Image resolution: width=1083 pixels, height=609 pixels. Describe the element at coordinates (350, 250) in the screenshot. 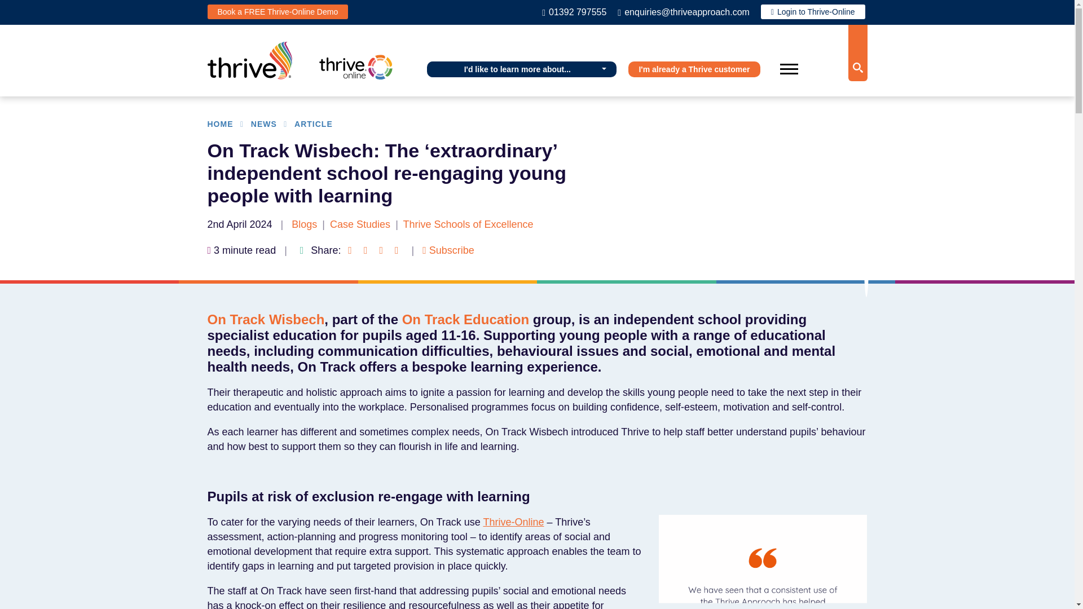

I see `Share on Facebook` at that location.